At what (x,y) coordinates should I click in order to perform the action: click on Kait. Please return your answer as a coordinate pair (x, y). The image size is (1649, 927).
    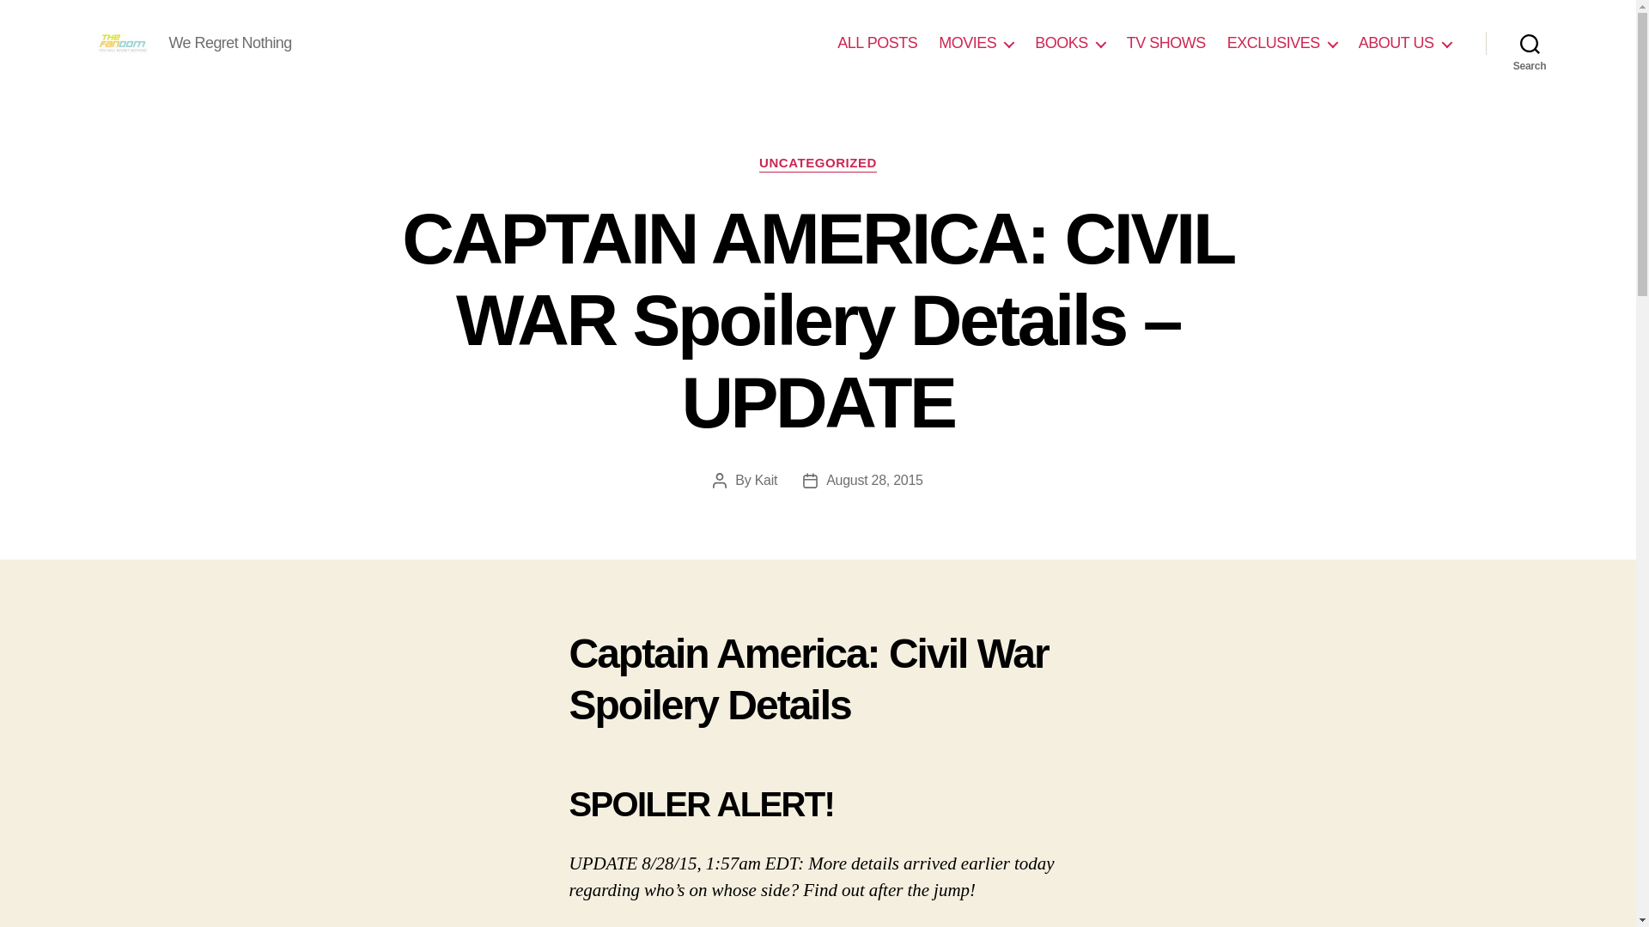
    Looking at the image, I should click on (766, 480).